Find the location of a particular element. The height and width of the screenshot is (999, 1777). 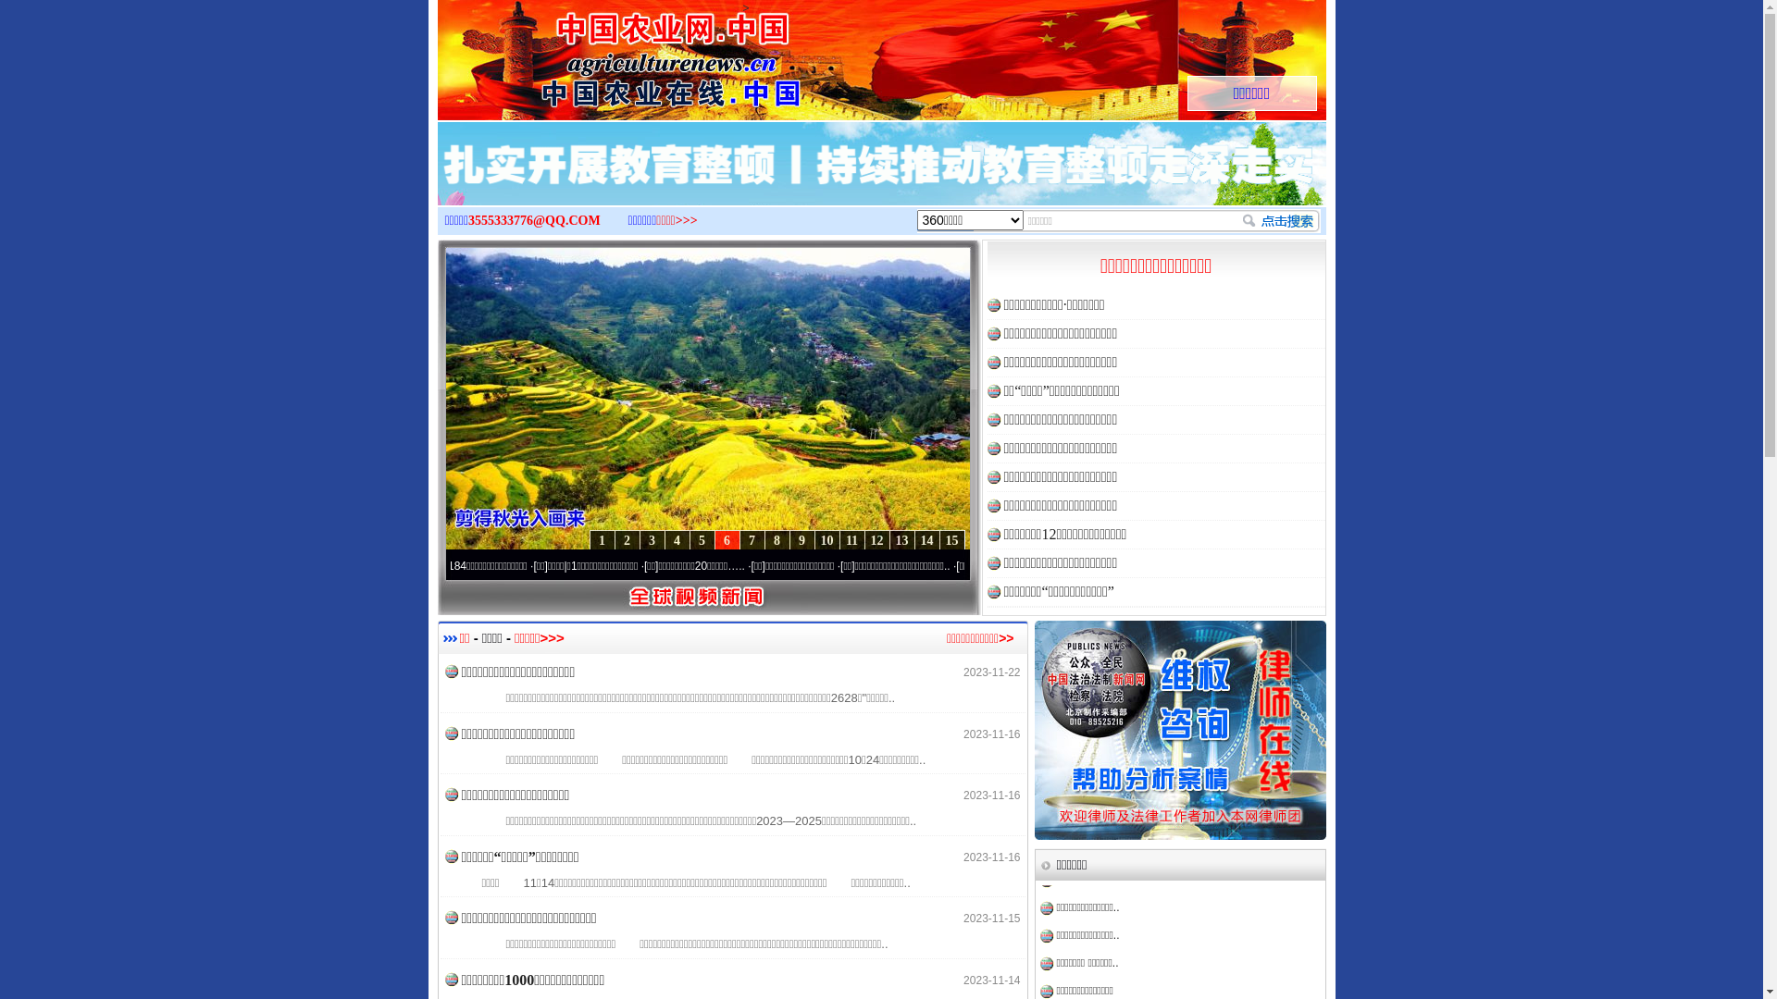

5 is located at coordinates (702, 540).